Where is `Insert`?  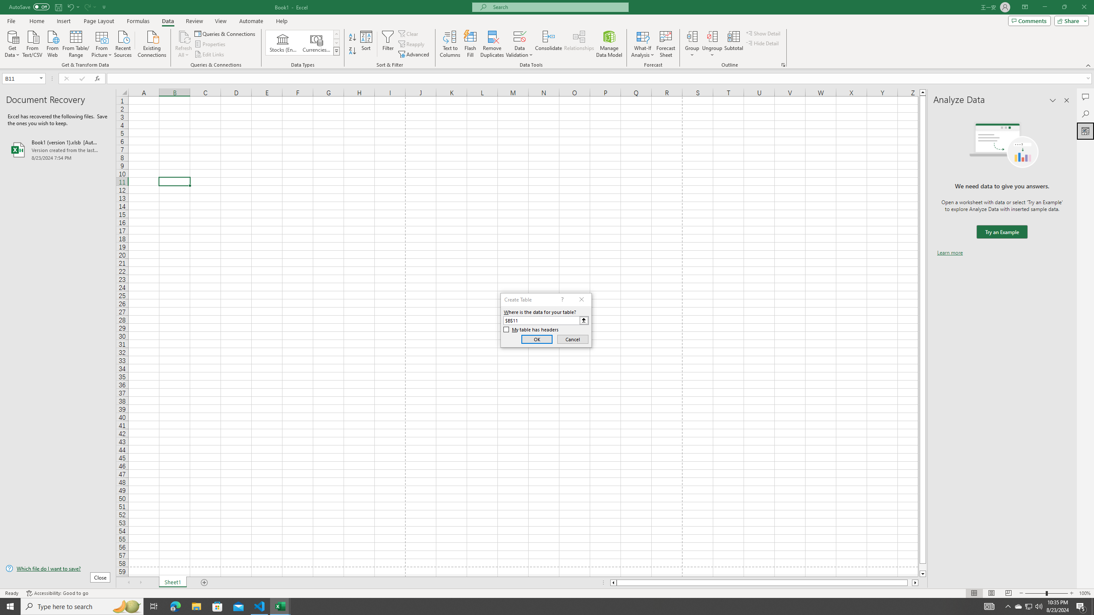
Insert is located at coordinates (63, 21).